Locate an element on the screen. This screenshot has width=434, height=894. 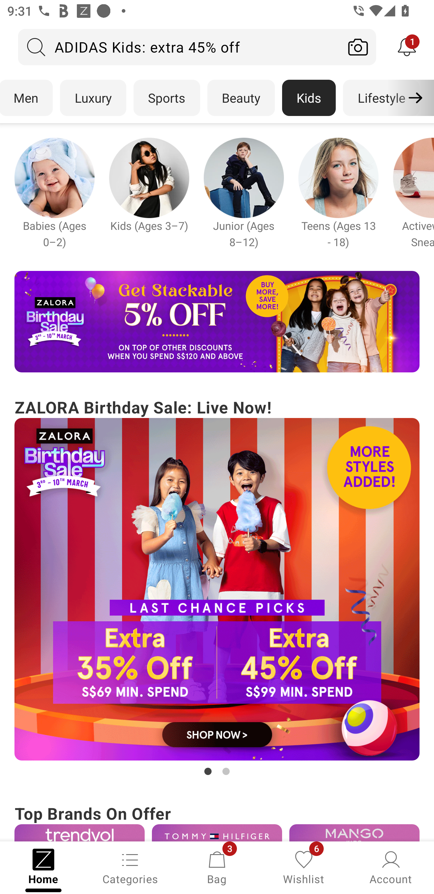
Categories is located at coordinates (130, 867).